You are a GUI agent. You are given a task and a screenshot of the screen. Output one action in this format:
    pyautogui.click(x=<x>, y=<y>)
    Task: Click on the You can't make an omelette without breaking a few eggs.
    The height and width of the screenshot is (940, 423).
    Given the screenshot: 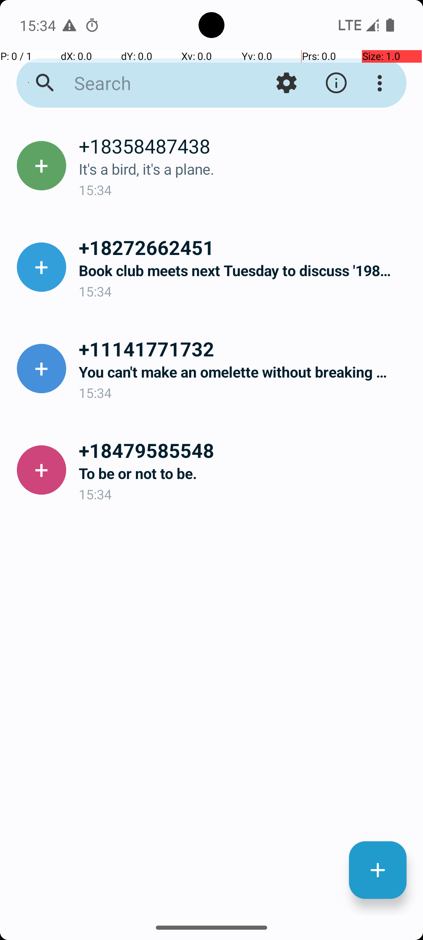 What is the action you would take?
    pyautogui.click(x=244, y=372)
    